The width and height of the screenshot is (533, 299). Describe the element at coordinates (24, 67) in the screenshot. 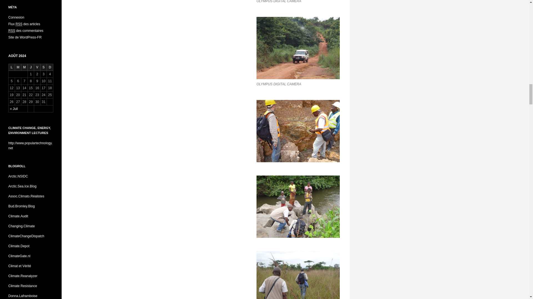

I see `mercredi` at that location.